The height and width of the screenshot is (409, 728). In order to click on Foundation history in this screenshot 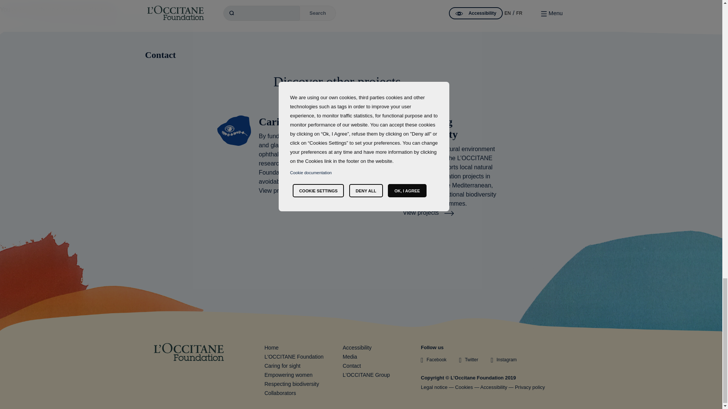, I will do `click(294, 357)`.